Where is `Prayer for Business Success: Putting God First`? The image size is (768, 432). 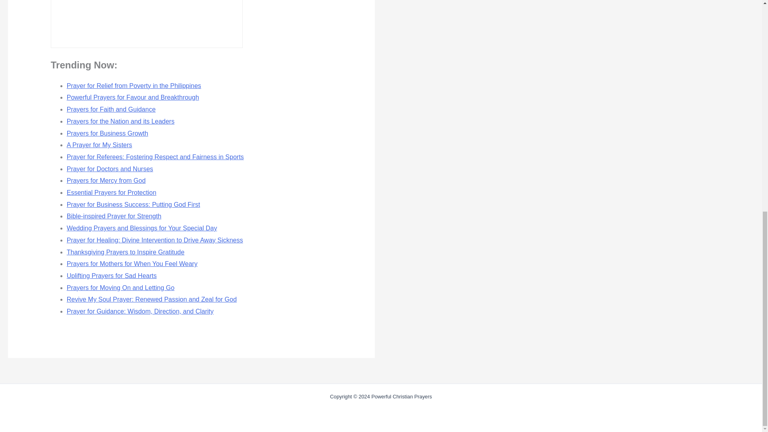 Prayer for Business Success: Putting God First is located at coordinates (133, 204).